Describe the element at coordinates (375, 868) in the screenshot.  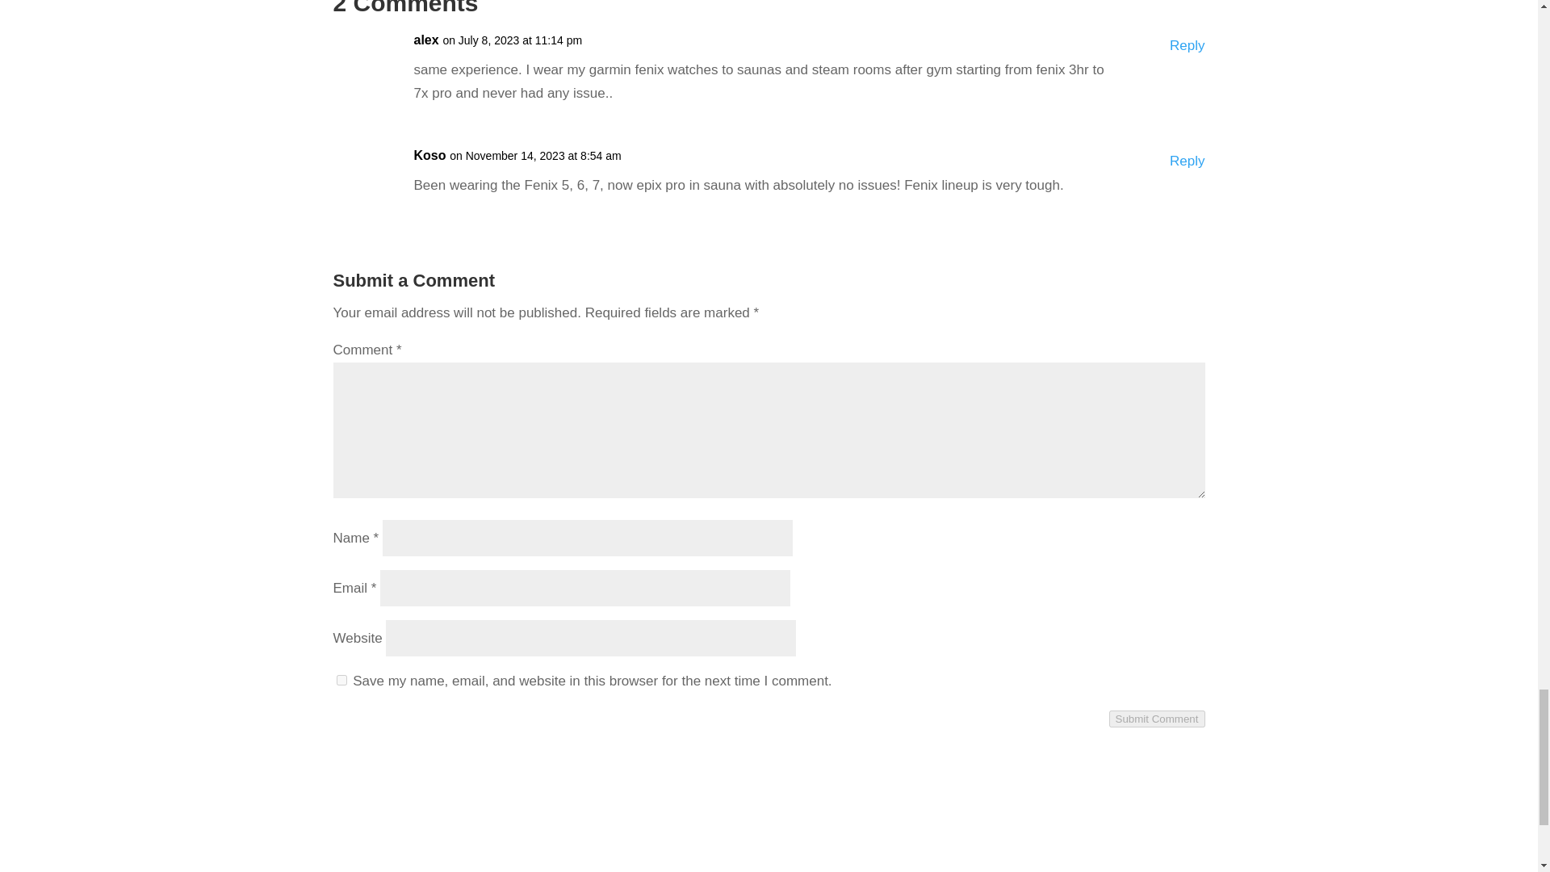
I see `Privacy Policy` at that location.